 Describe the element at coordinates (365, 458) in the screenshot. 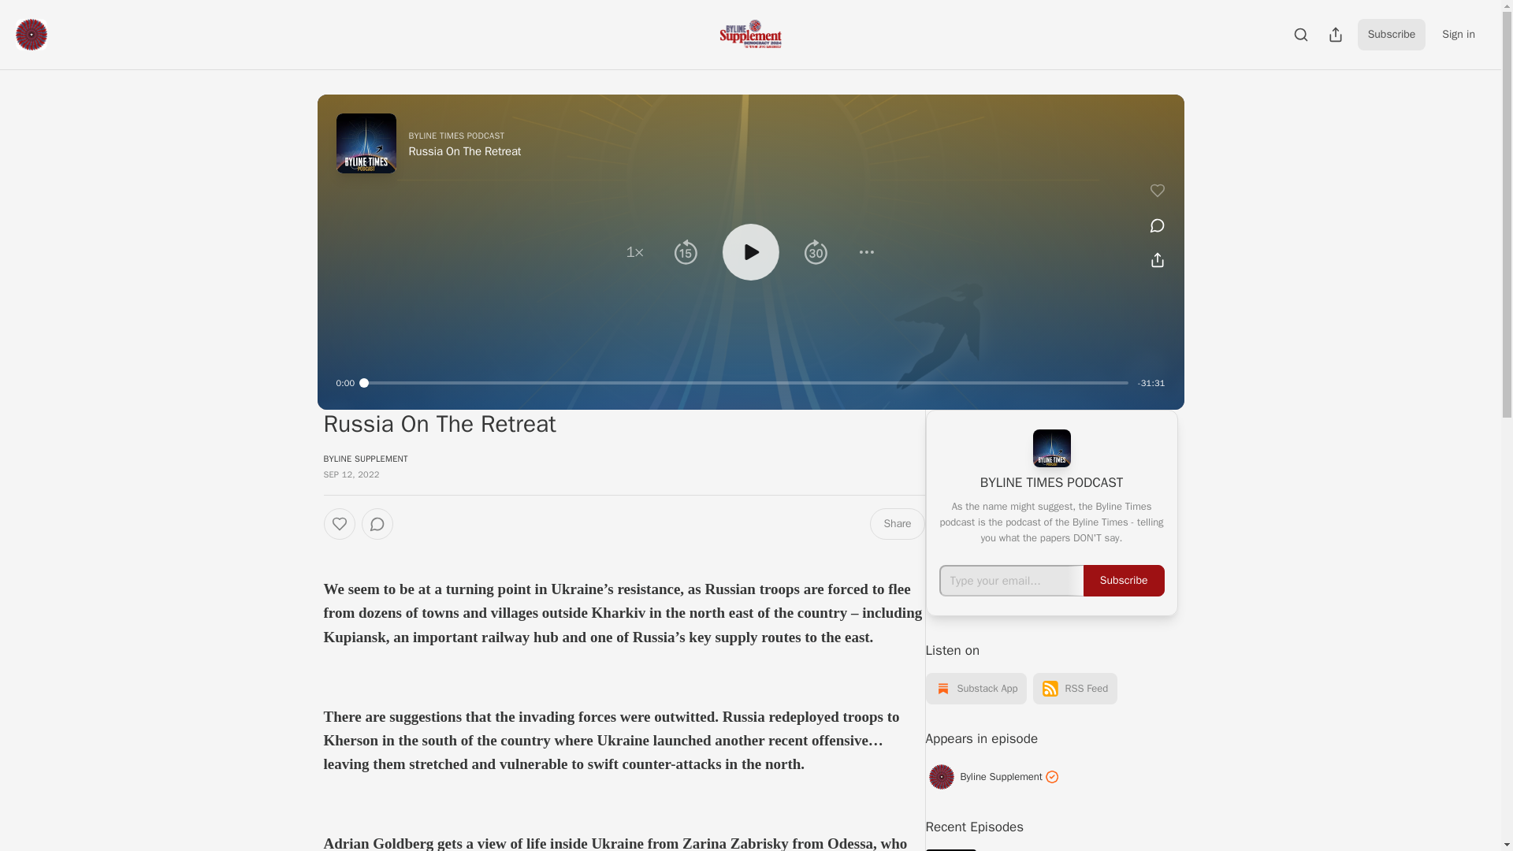

I see `BYLINE SUPPLEMENT` at that location.